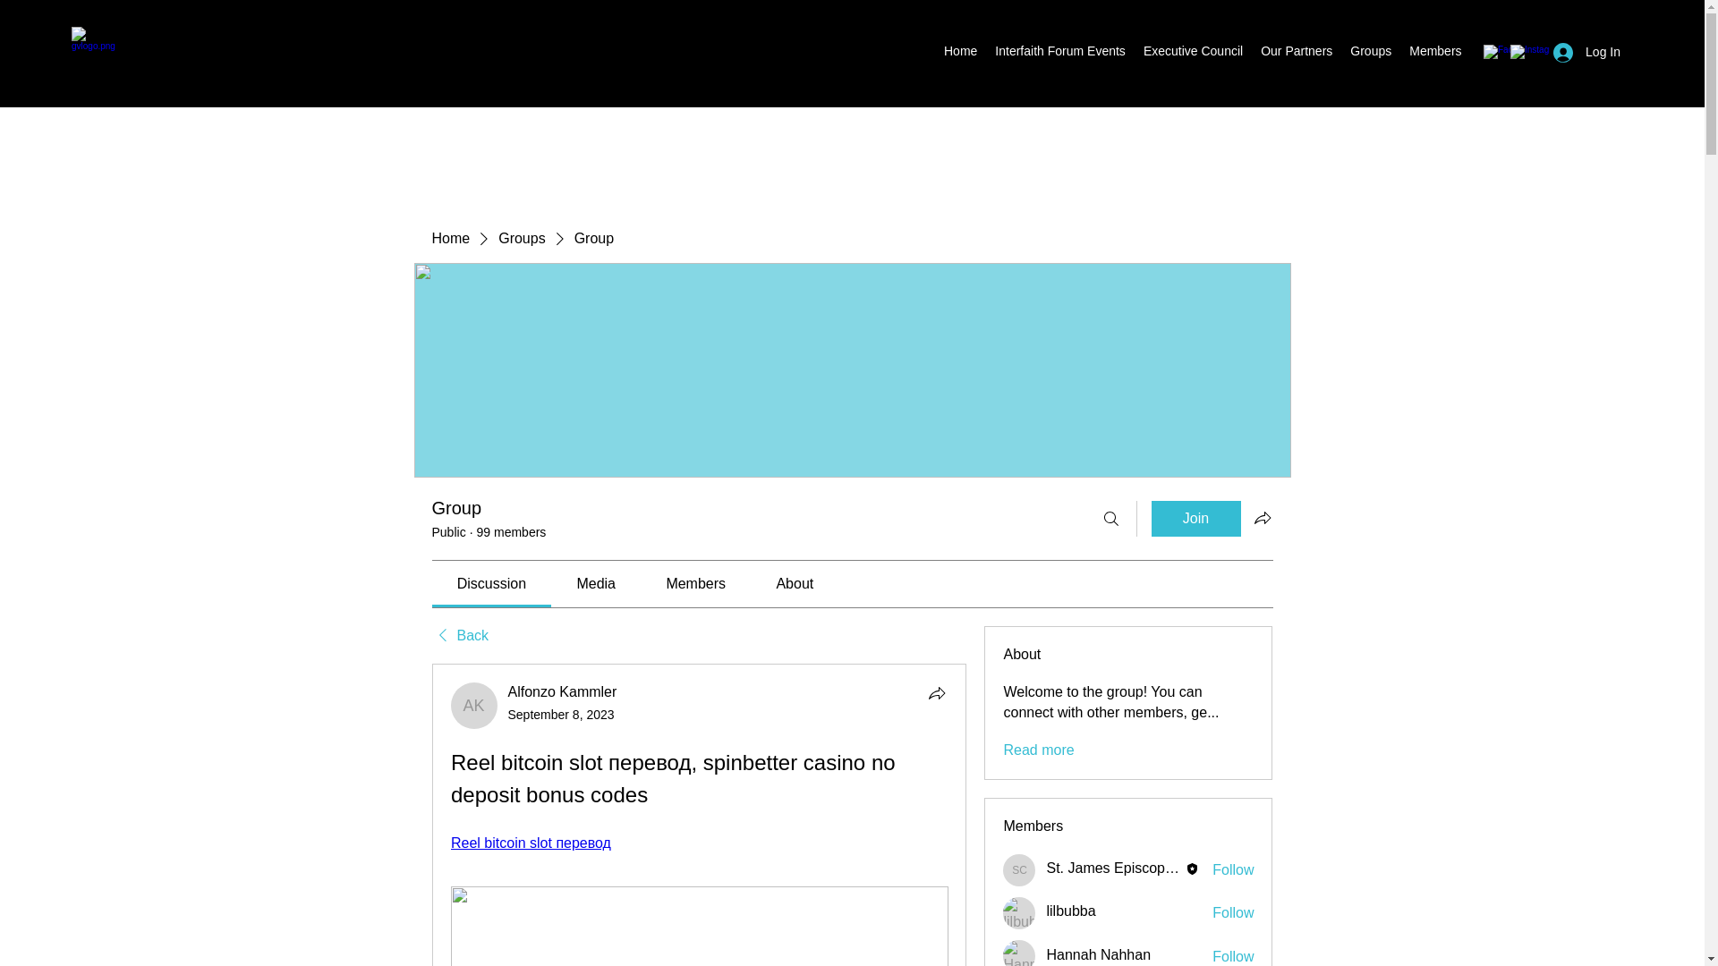  I want to click on September 8, 2023, so click(562, 714).